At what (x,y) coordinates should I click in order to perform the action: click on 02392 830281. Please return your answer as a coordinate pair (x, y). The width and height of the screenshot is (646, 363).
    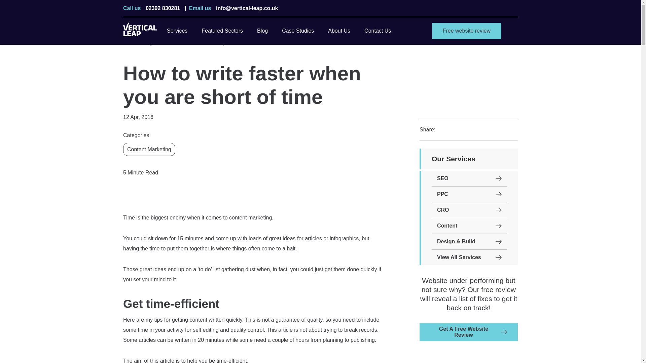
    Looking at the image, I should click on (163, 8).